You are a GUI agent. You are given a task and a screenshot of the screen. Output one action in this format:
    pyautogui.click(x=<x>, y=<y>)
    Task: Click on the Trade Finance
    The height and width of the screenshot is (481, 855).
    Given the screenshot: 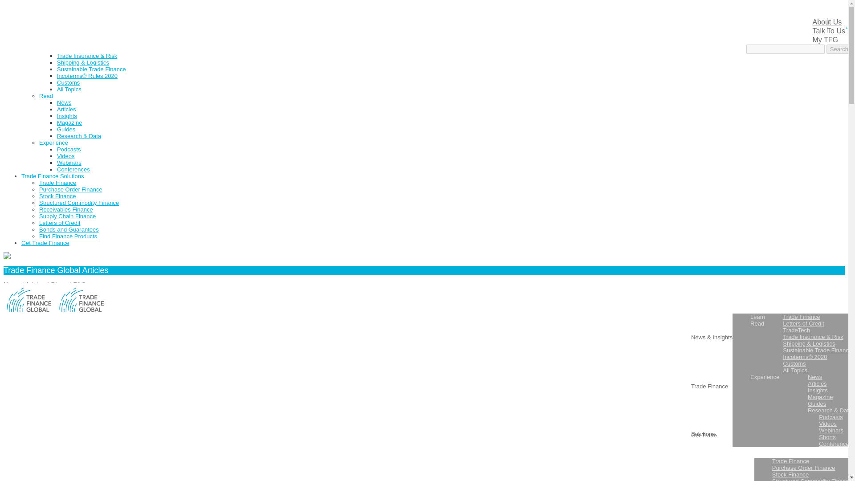 What is the action you would take?
    pyautogui.click(x=76, y=36)
    